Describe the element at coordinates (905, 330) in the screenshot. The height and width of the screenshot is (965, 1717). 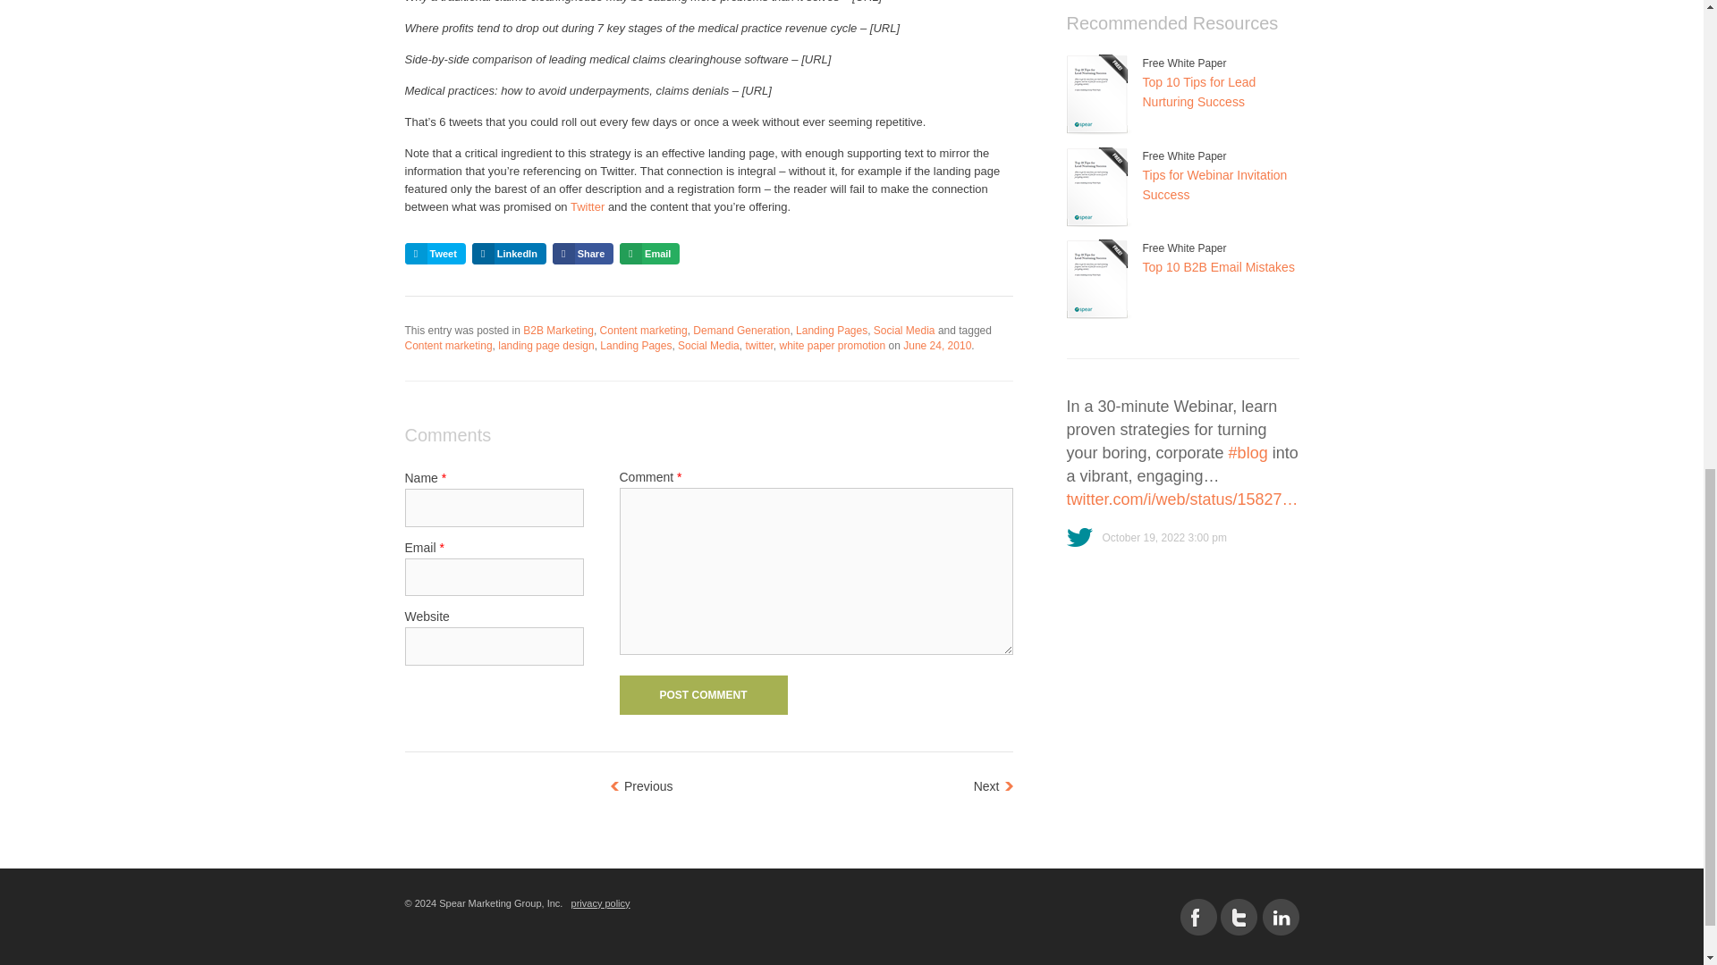
I see `Social Media` at that location.